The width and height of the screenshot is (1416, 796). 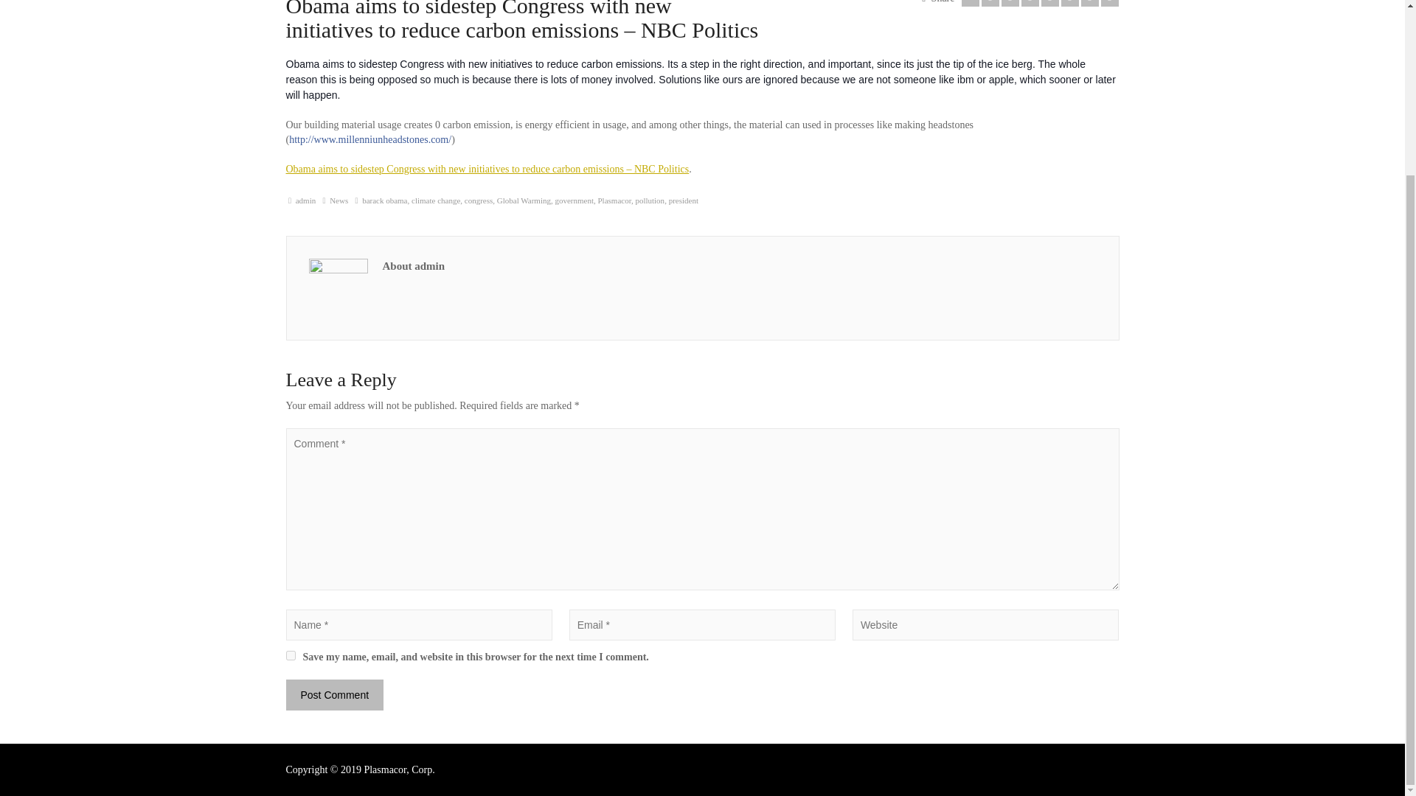 What do you see at coordinates (385, 200) in the screenshot?
I see `barack obama` at bounding box center [385, 200].